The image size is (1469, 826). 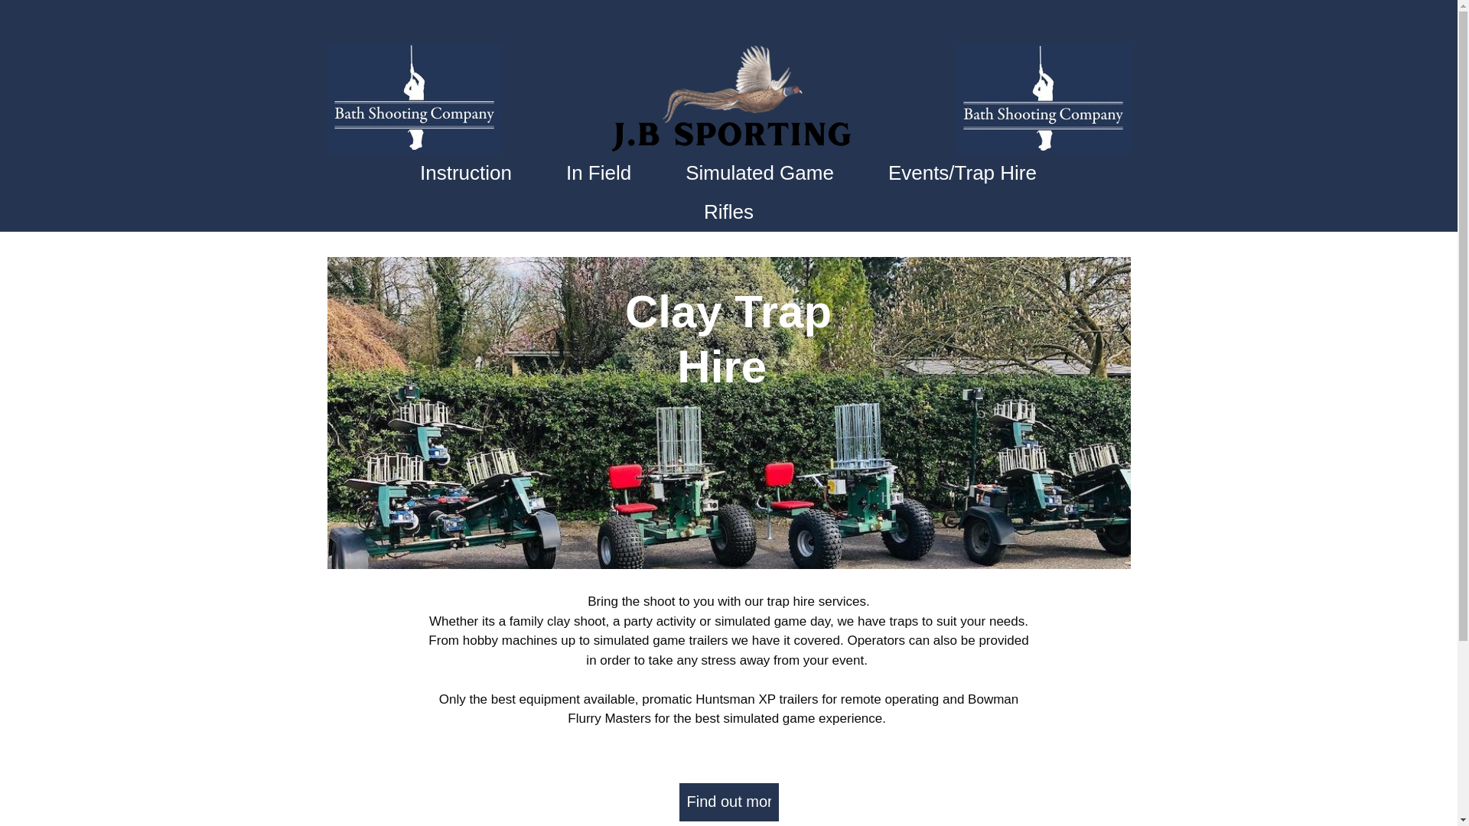 I want to click on Rifles, so click(x=728, y=212).